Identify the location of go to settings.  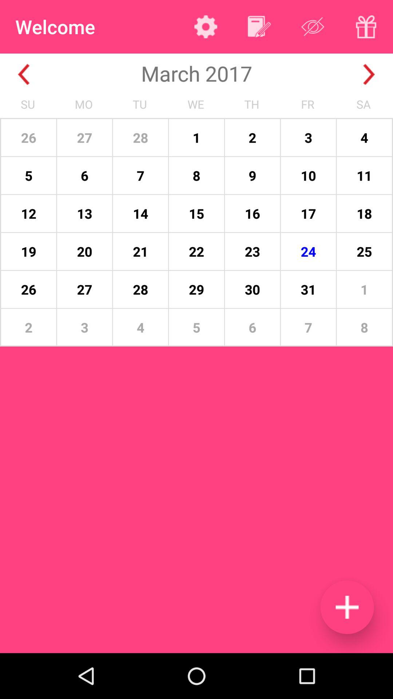
(206, 27).